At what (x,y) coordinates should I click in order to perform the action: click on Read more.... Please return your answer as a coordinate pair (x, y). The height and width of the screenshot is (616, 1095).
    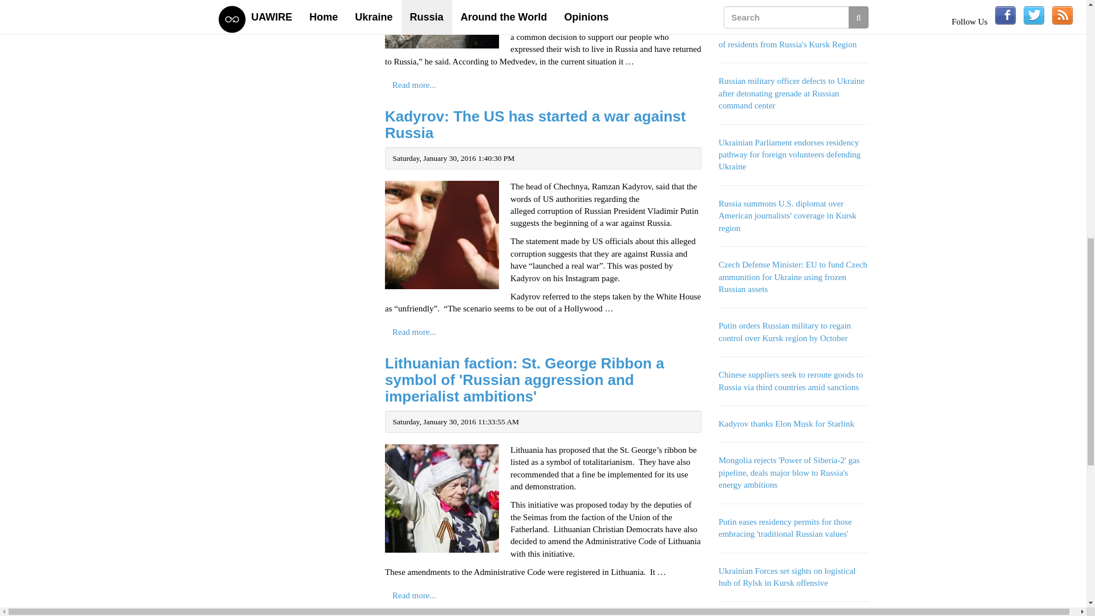
    Looking at the image, I should click on (414, 595).